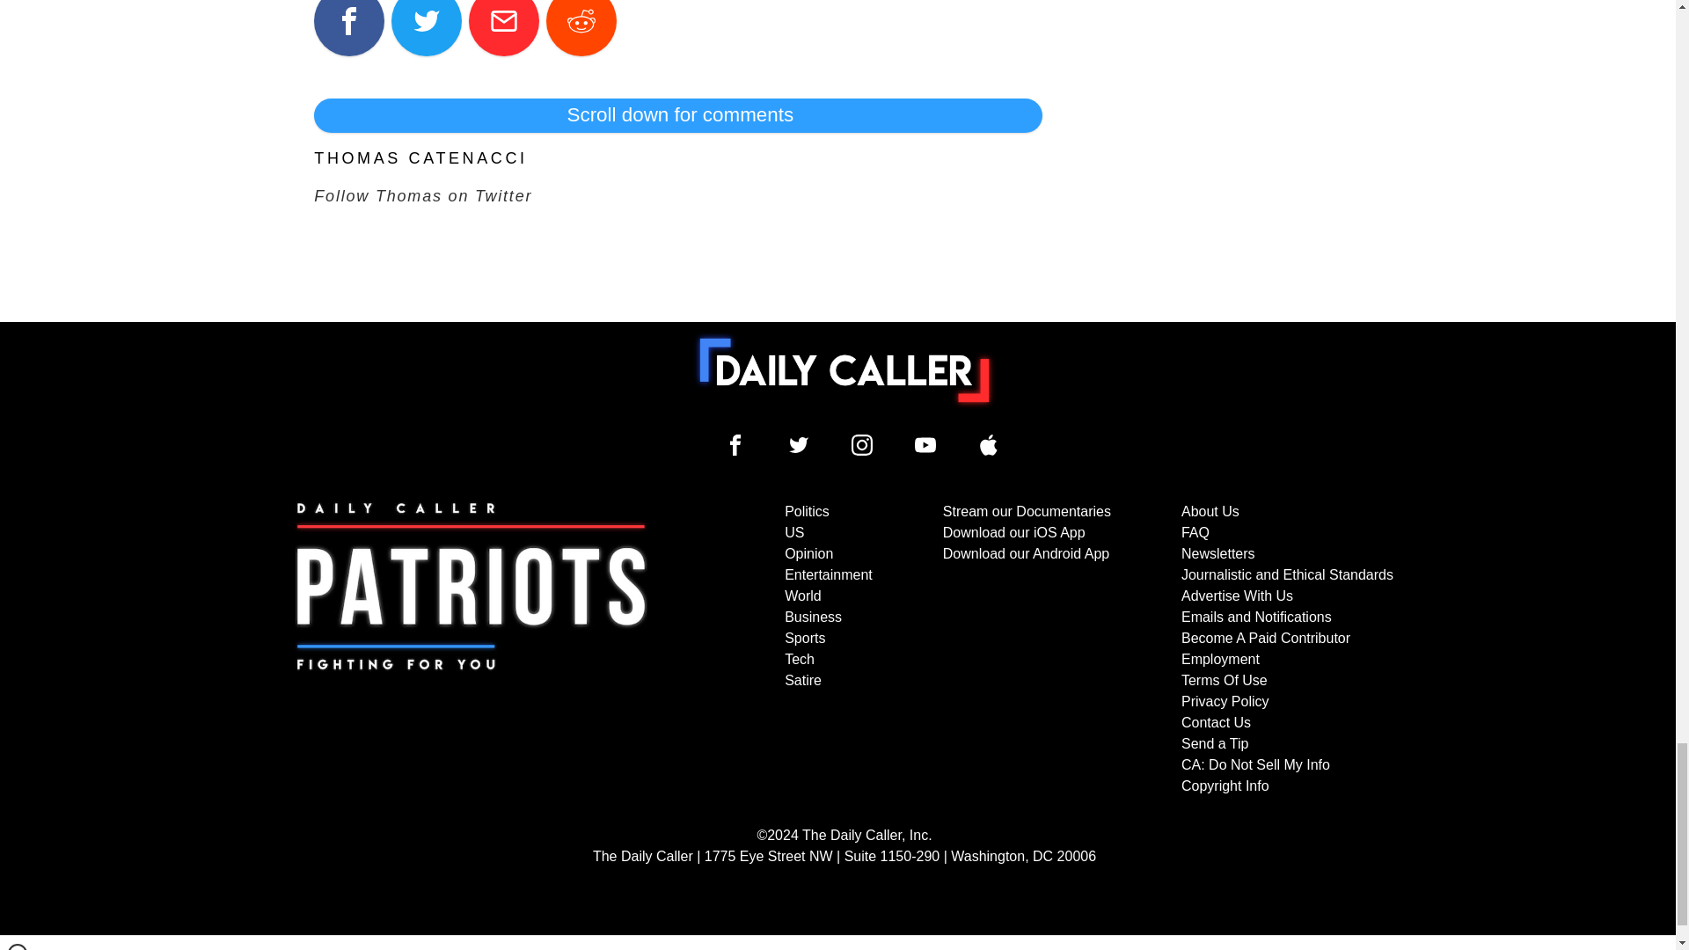 The height and width of the screenshot is (950, 1689). I want to click on Daily Caller Twitter, so click(799, 445).